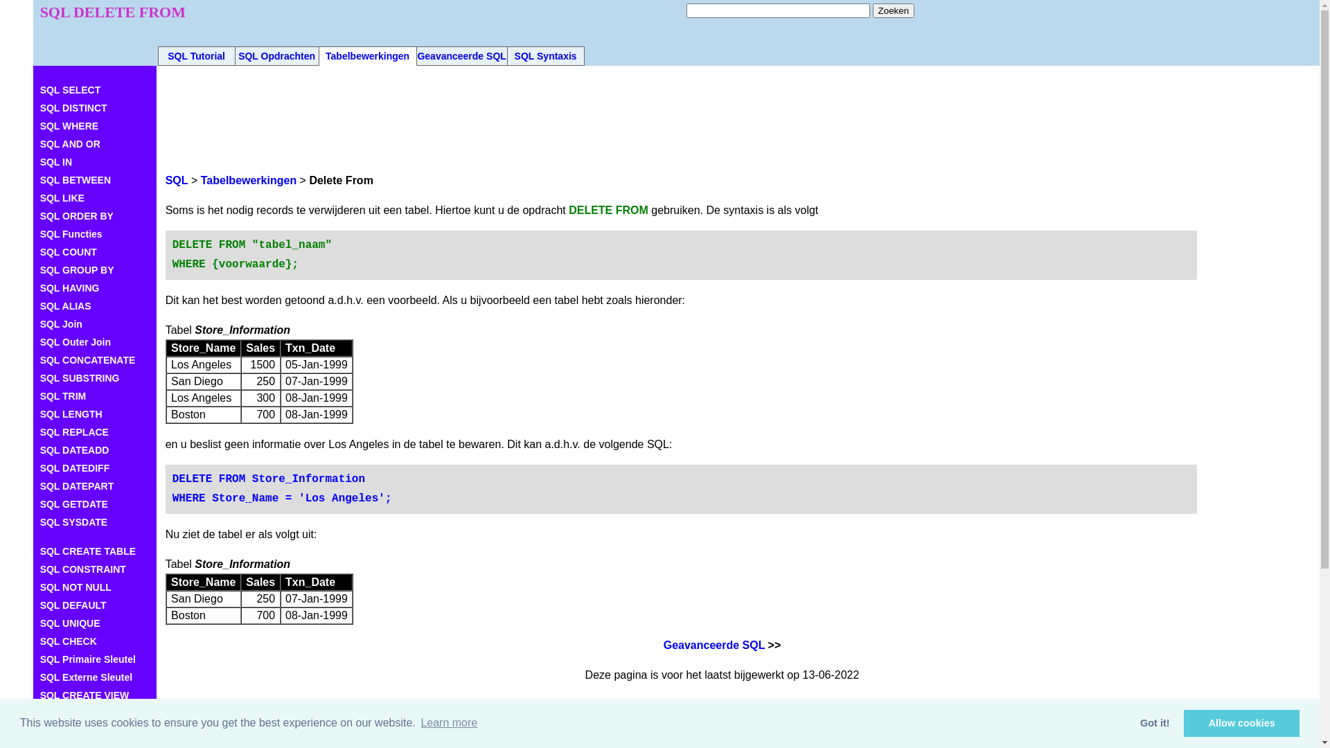 The height and width of the screenshot is (748, 1330). I want to click on SQL DATEDIFF, so click(95, 468).